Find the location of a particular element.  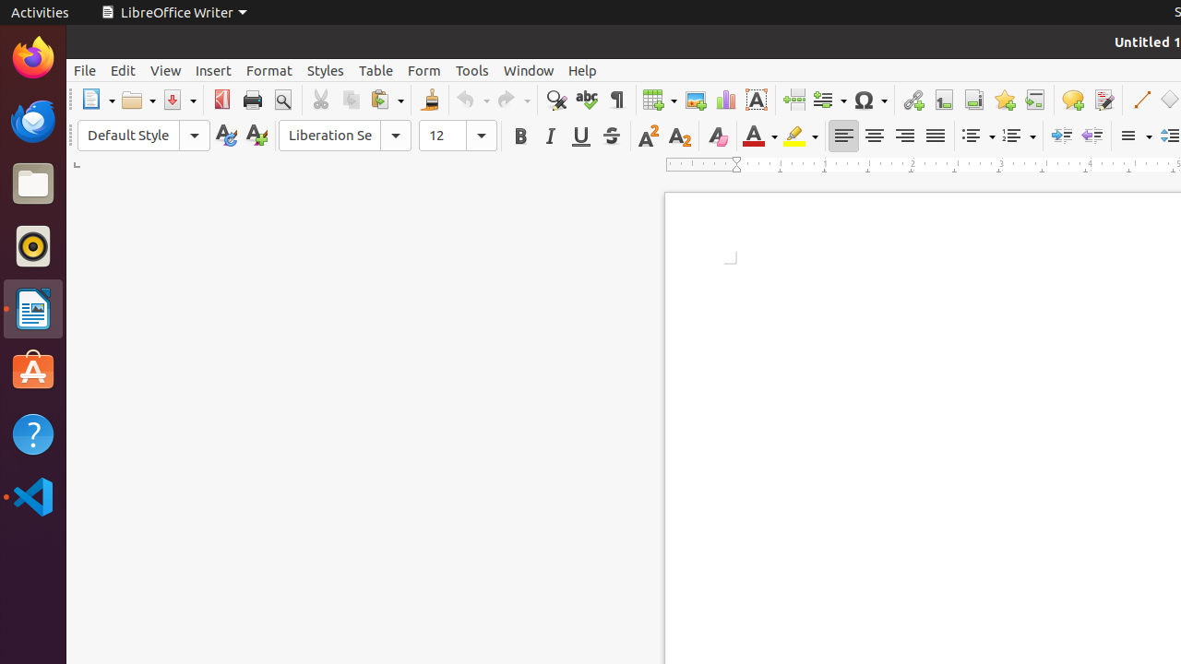

Font Size is located at coordinates (458, 136).